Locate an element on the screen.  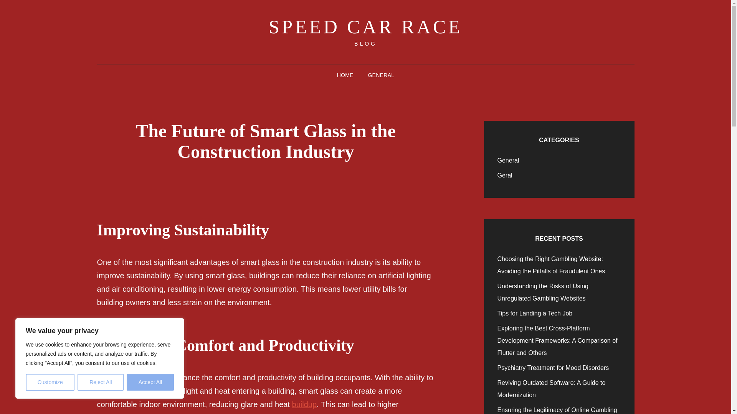
Reject All is located at coordinates (101, 382).